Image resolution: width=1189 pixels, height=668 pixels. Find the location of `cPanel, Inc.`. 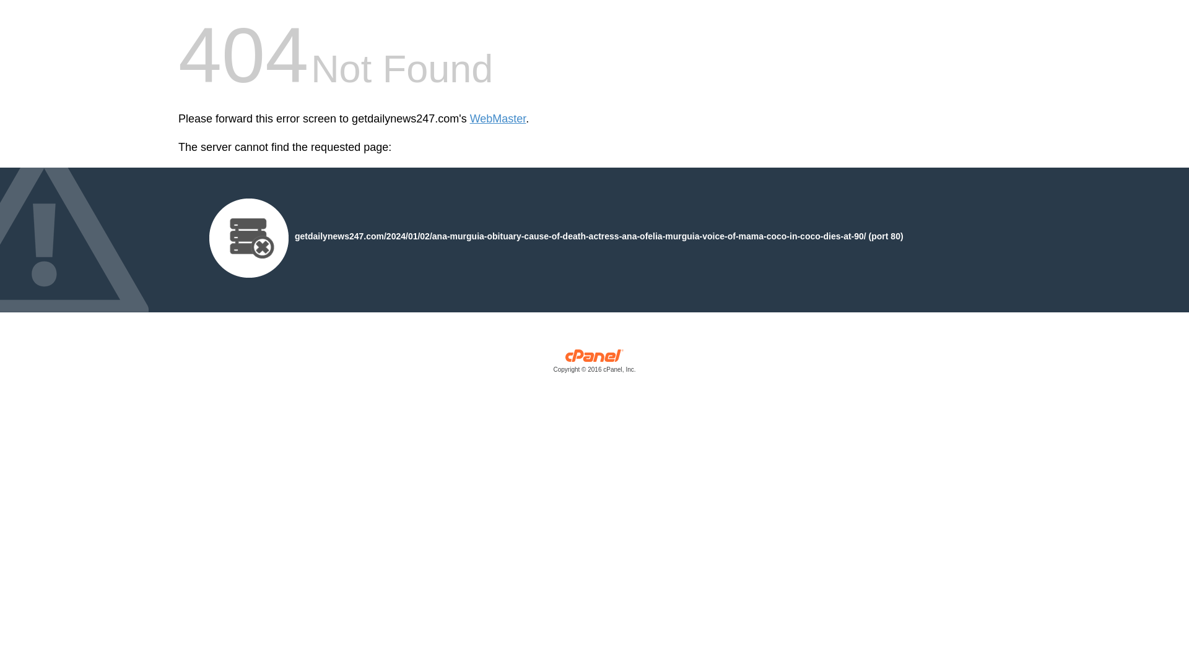

cPanel, Inc. is located at coordinates (594, 364).